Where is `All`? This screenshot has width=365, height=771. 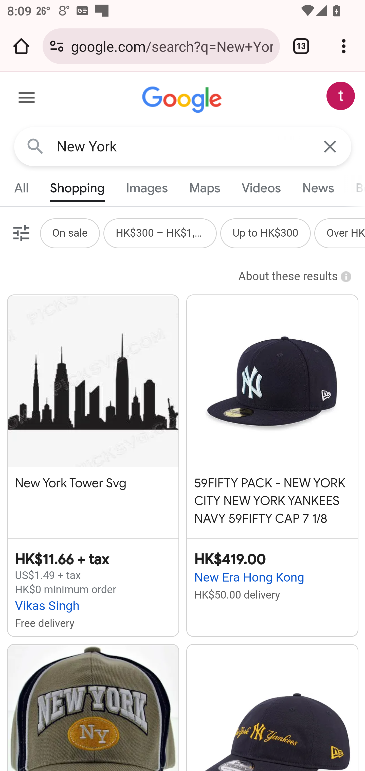 All is located at coordinates (22, 188).